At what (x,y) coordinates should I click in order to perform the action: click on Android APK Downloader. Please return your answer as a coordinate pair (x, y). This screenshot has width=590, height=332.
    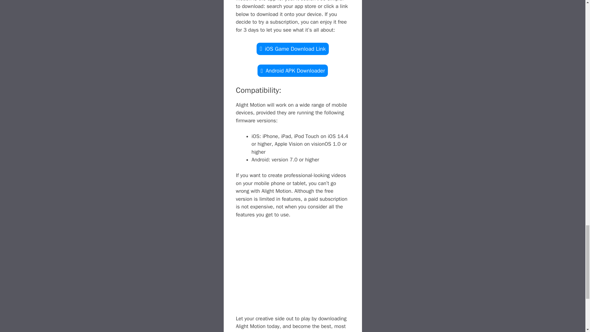
    Looking at the image, I should click on (293, 70).